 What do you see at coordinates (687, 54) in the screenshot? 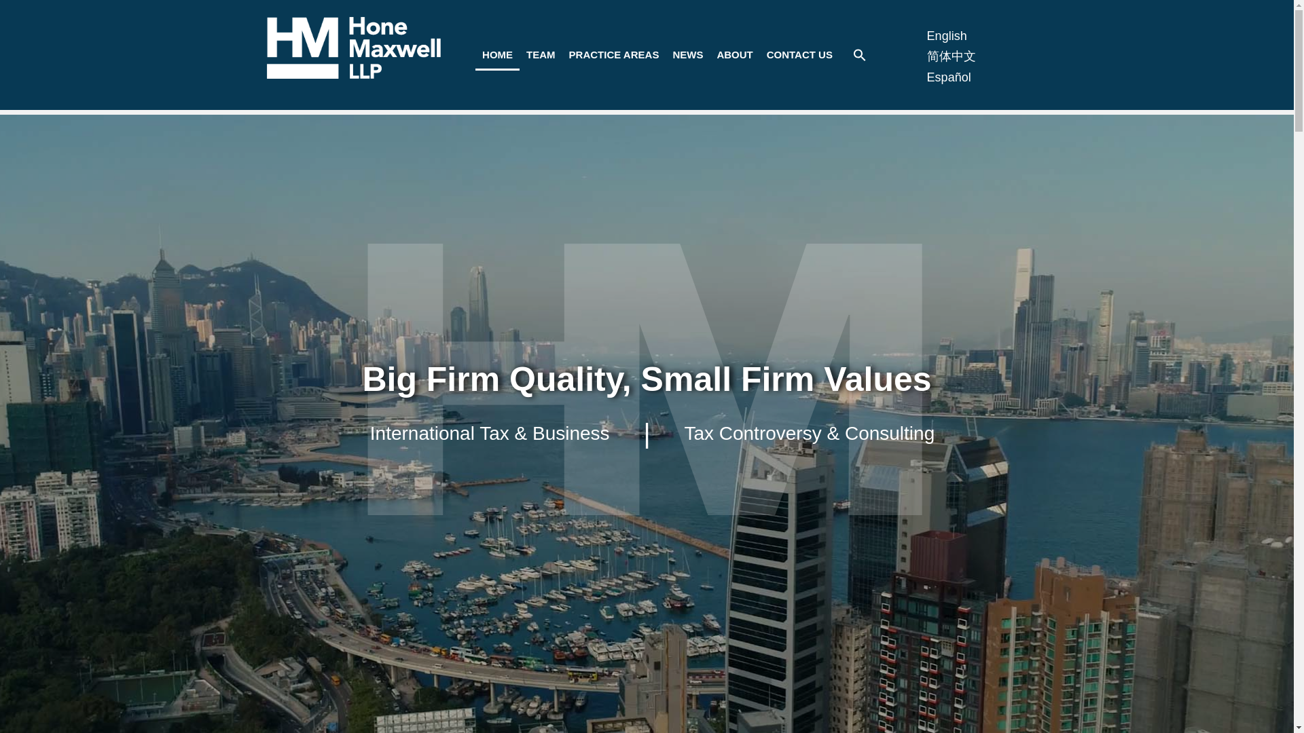
I see `NEWS` at bounding box center [687, 54].